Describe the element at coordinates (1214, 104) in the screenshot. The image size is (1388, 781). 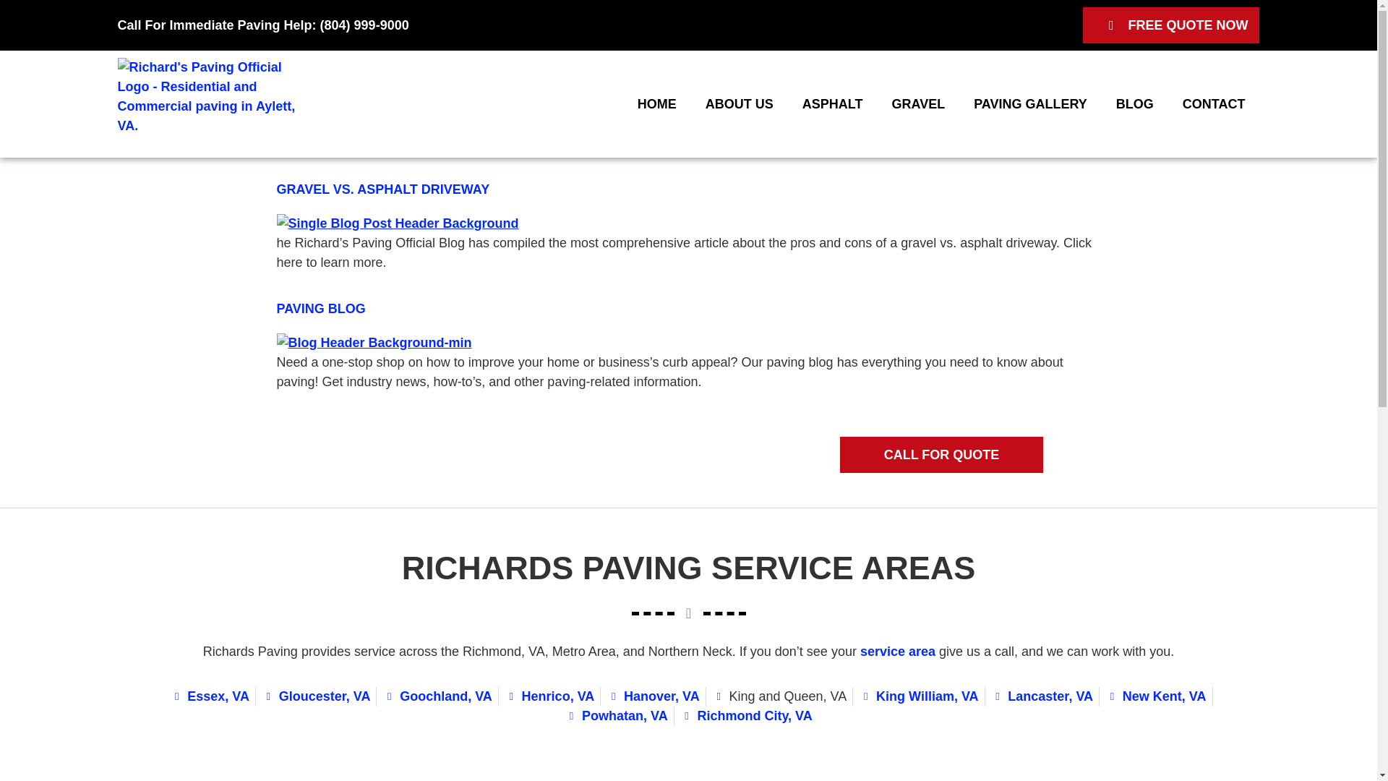
I see `CONTACT` at that location.